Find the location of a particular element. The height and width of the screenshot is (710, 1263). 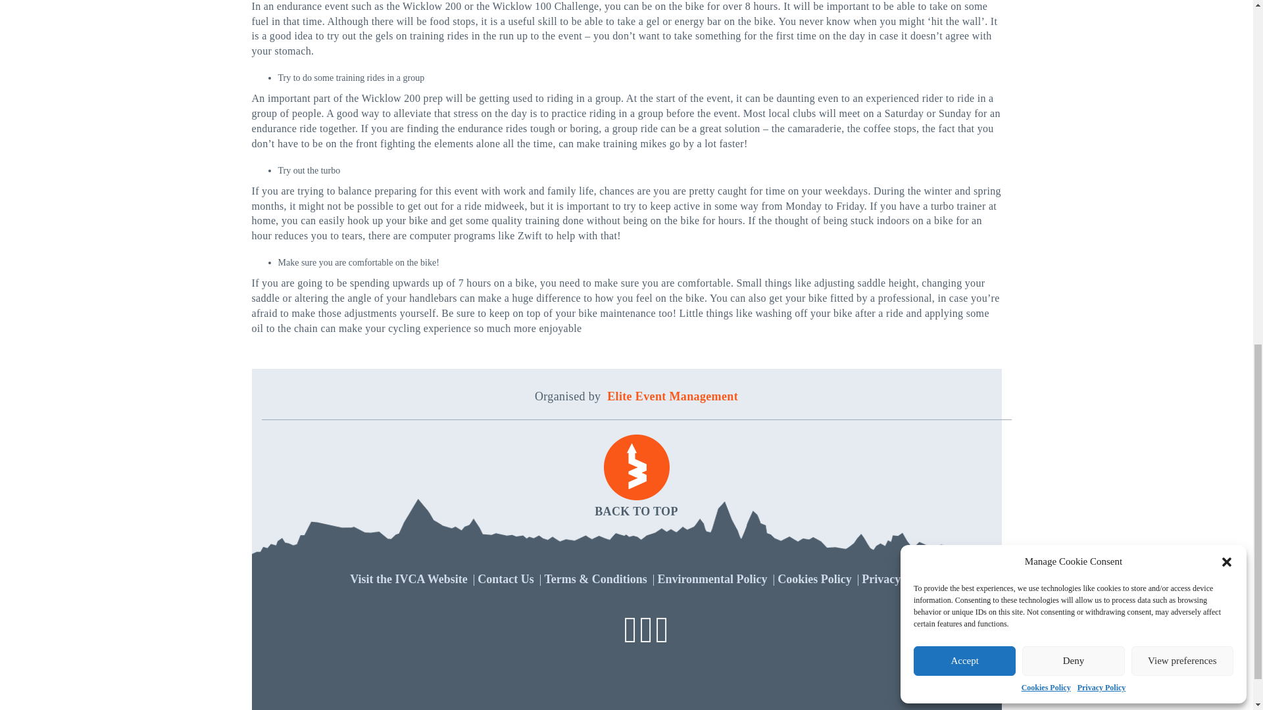

Contact Us is located at coordinates (505, 579).